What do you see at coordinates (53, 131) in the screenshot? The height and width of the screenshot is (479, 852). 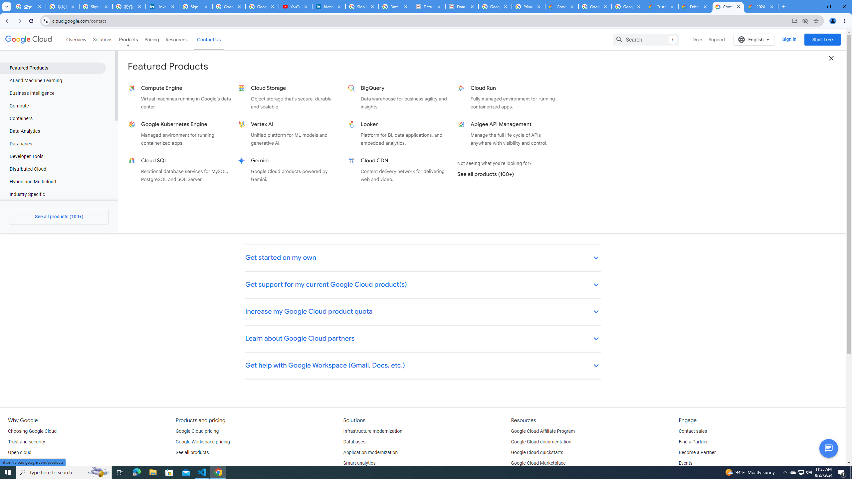 I see `Data Analytics` at bounding box center [53, 131].